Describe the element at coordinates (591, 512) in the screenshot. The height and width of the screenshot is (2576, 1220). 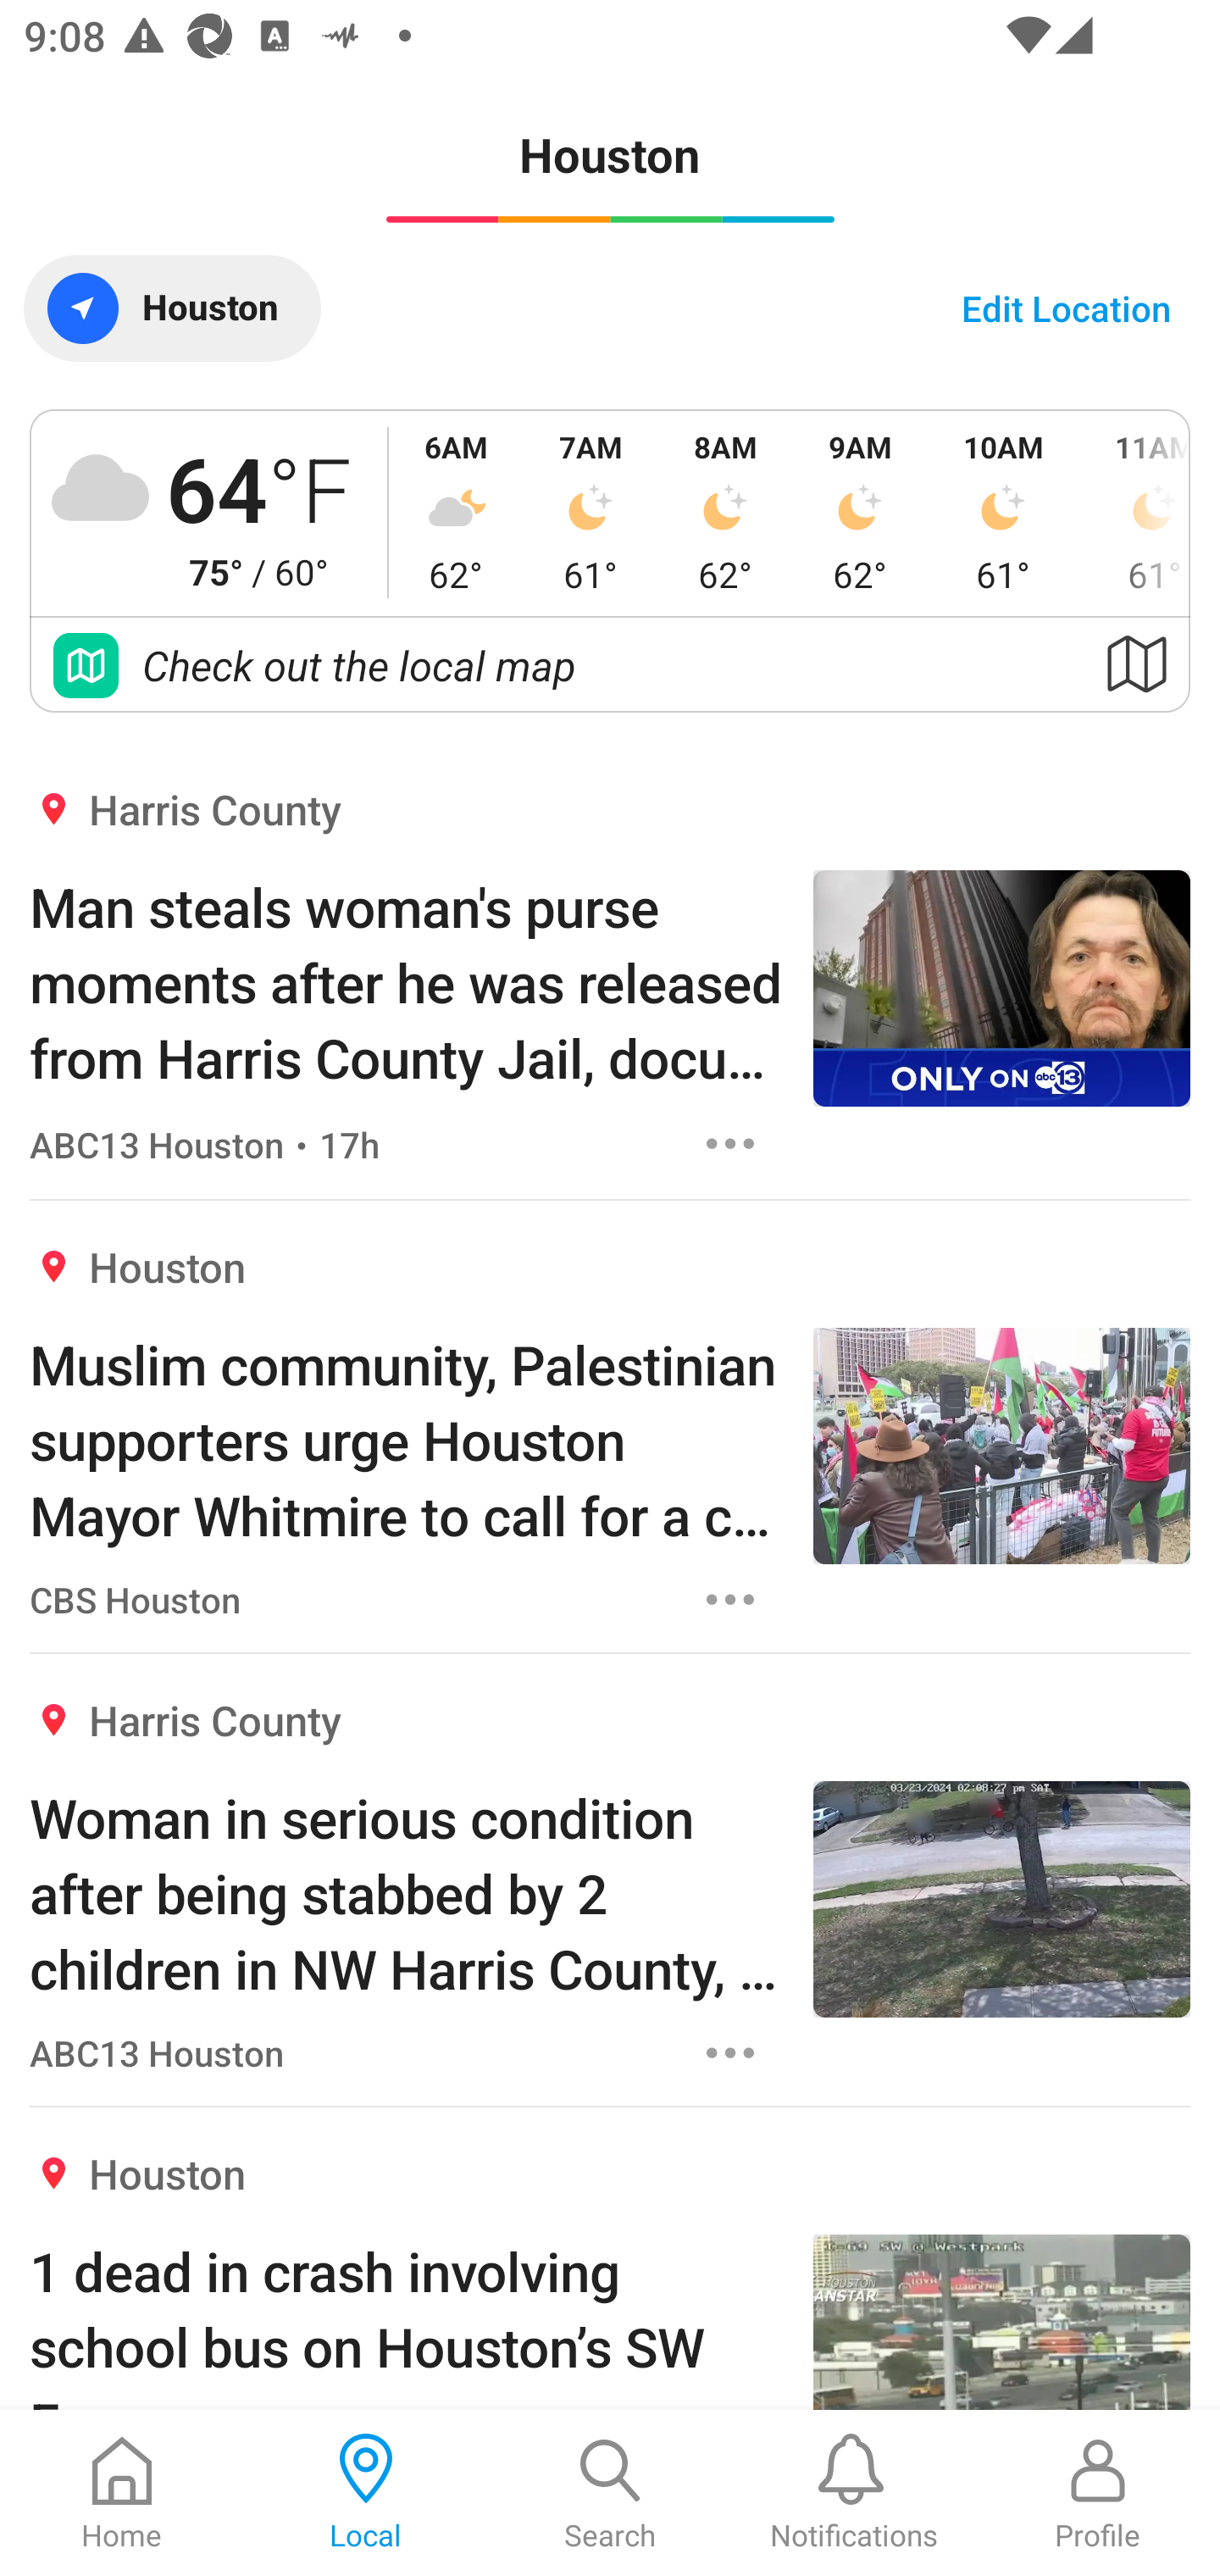
I see `7AM 61°` at that location.